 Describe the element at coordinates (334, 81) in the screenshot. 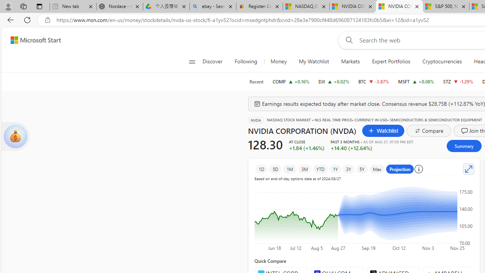

I see `DJI DOW increase 41,250.50 +9.98 +0.02%` at that location.